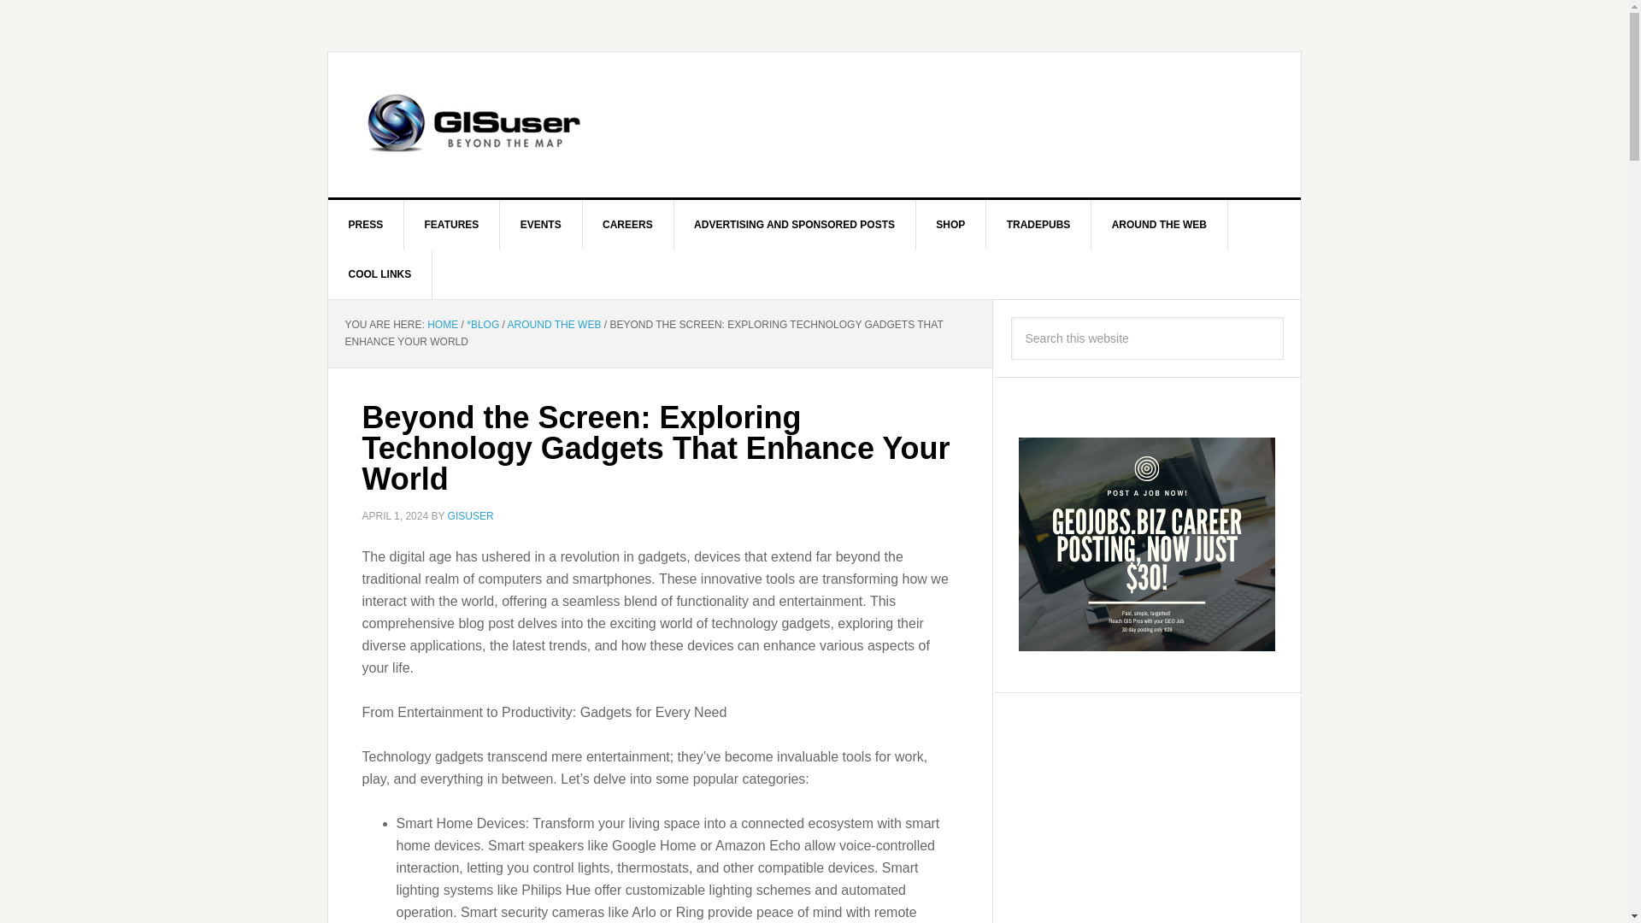 The height and width of the screenshot is (923, 1641). What do you see at coordinates (451, 224) in the screenshot?
I see `FEATURES` at bounding box center [451, 224].